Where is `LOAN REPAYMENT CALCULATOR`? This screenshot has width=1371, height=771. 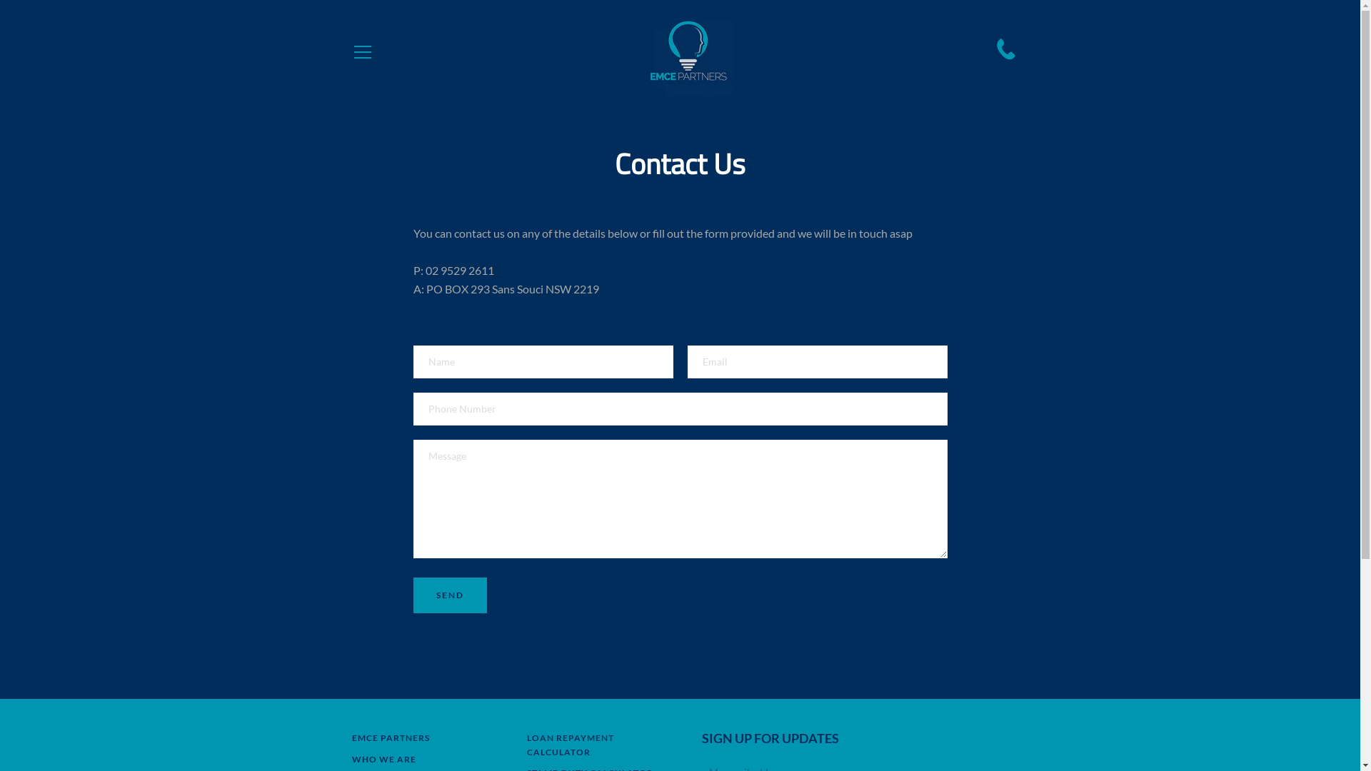
LOAN REPAYMENT CALCULATOR is located at coordinates (571, 745).